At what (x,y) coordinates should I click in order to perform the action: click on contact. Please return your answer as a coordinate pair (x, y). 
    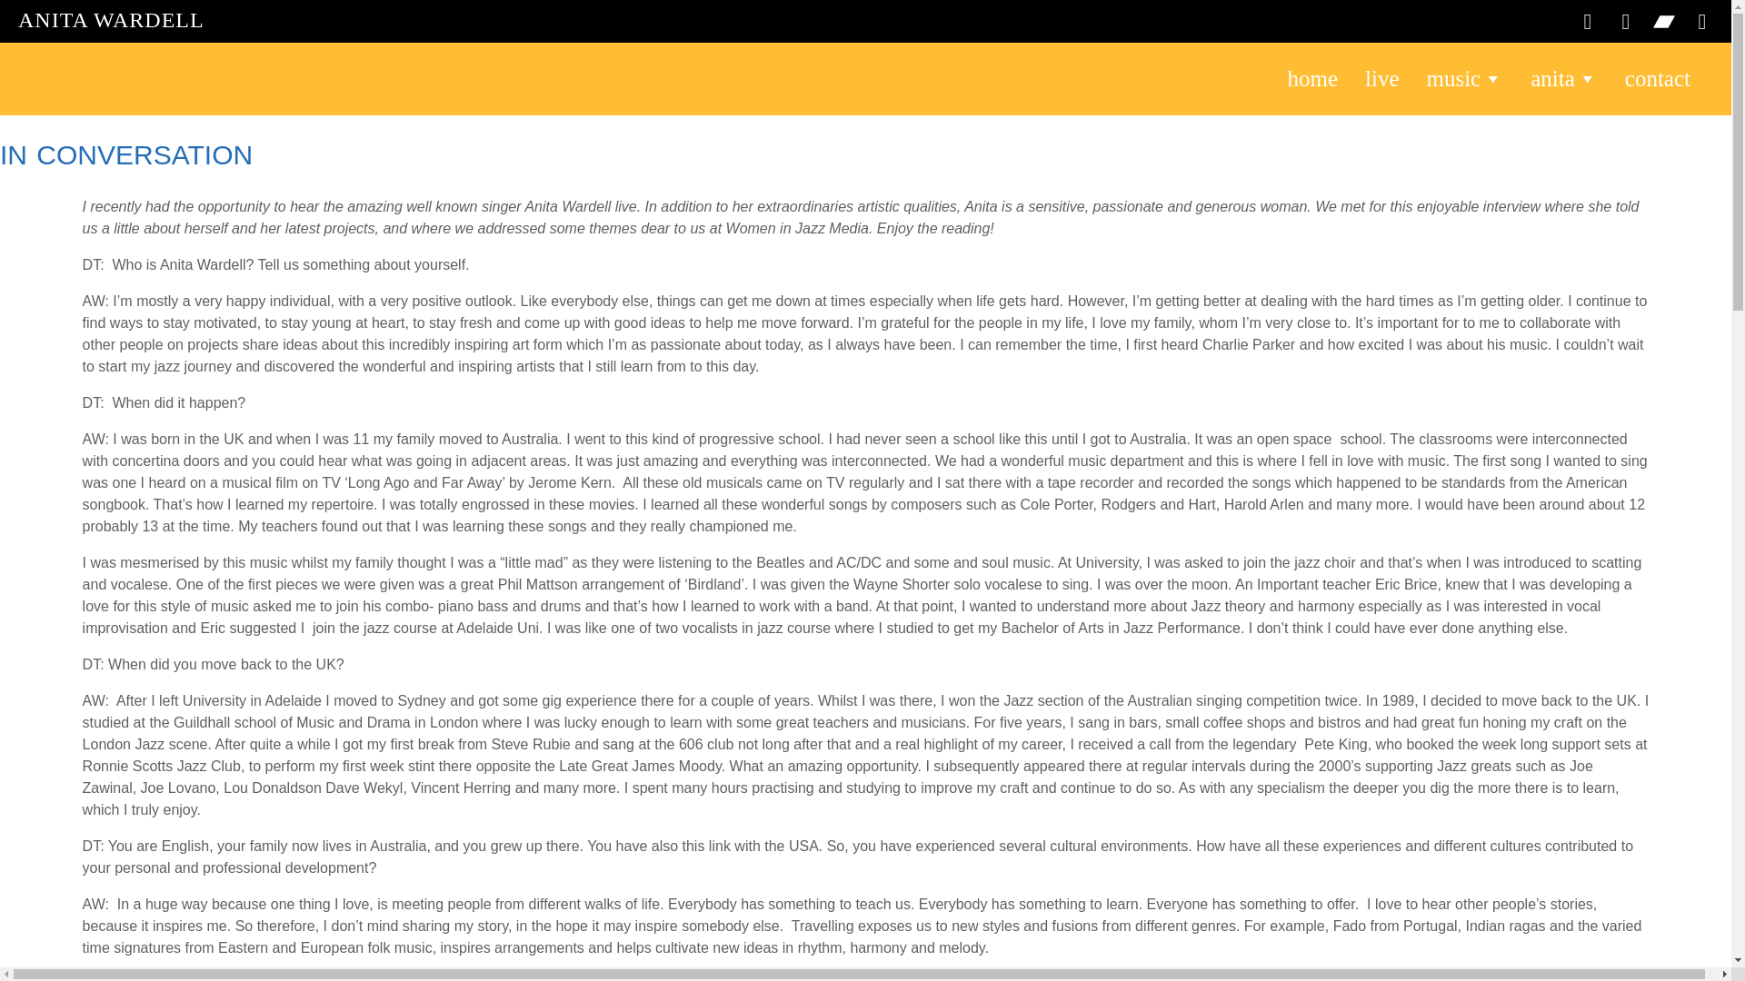
    Looking at the image, I should click on (1658, 79).